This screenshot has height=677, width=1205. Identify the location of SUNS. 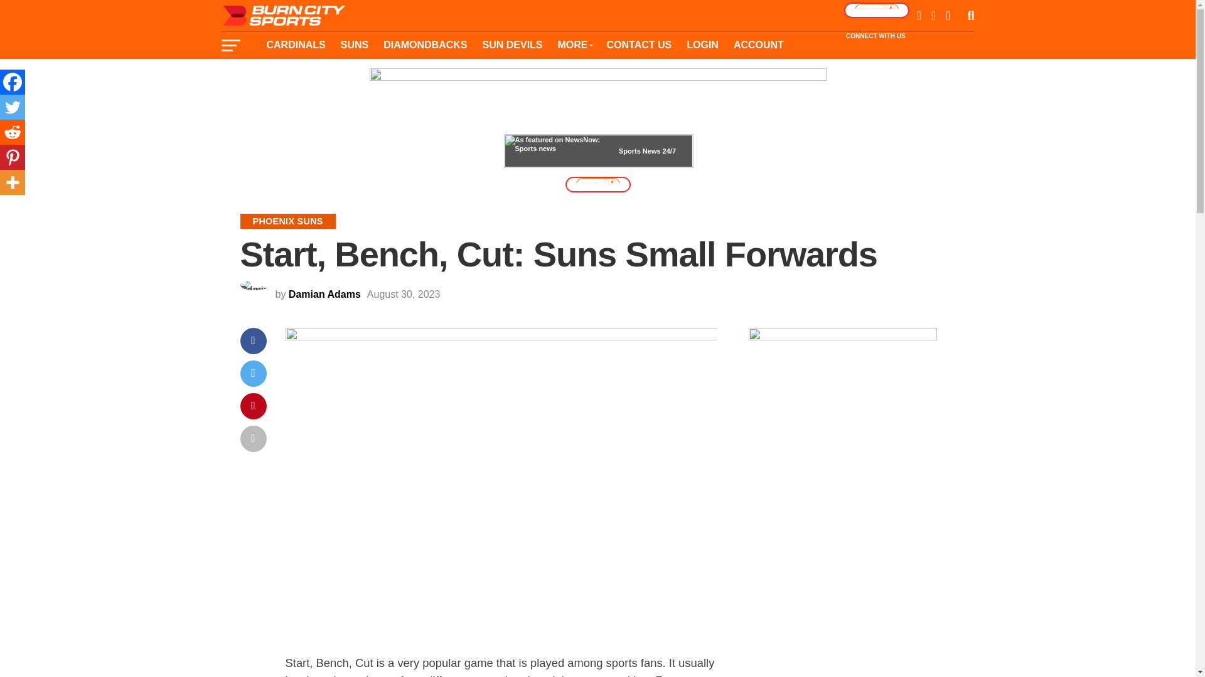
(355, 45).